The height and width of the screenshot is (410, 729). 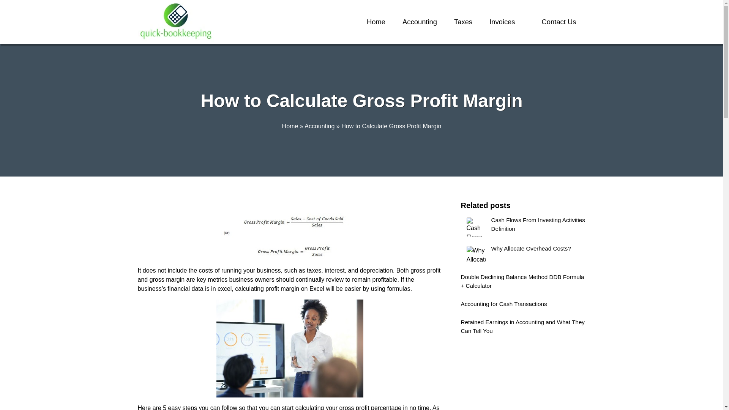 What do you see at coordinates (320, 126) in the screenshot?
I see `Accounting` at bounding box center [320, 126].